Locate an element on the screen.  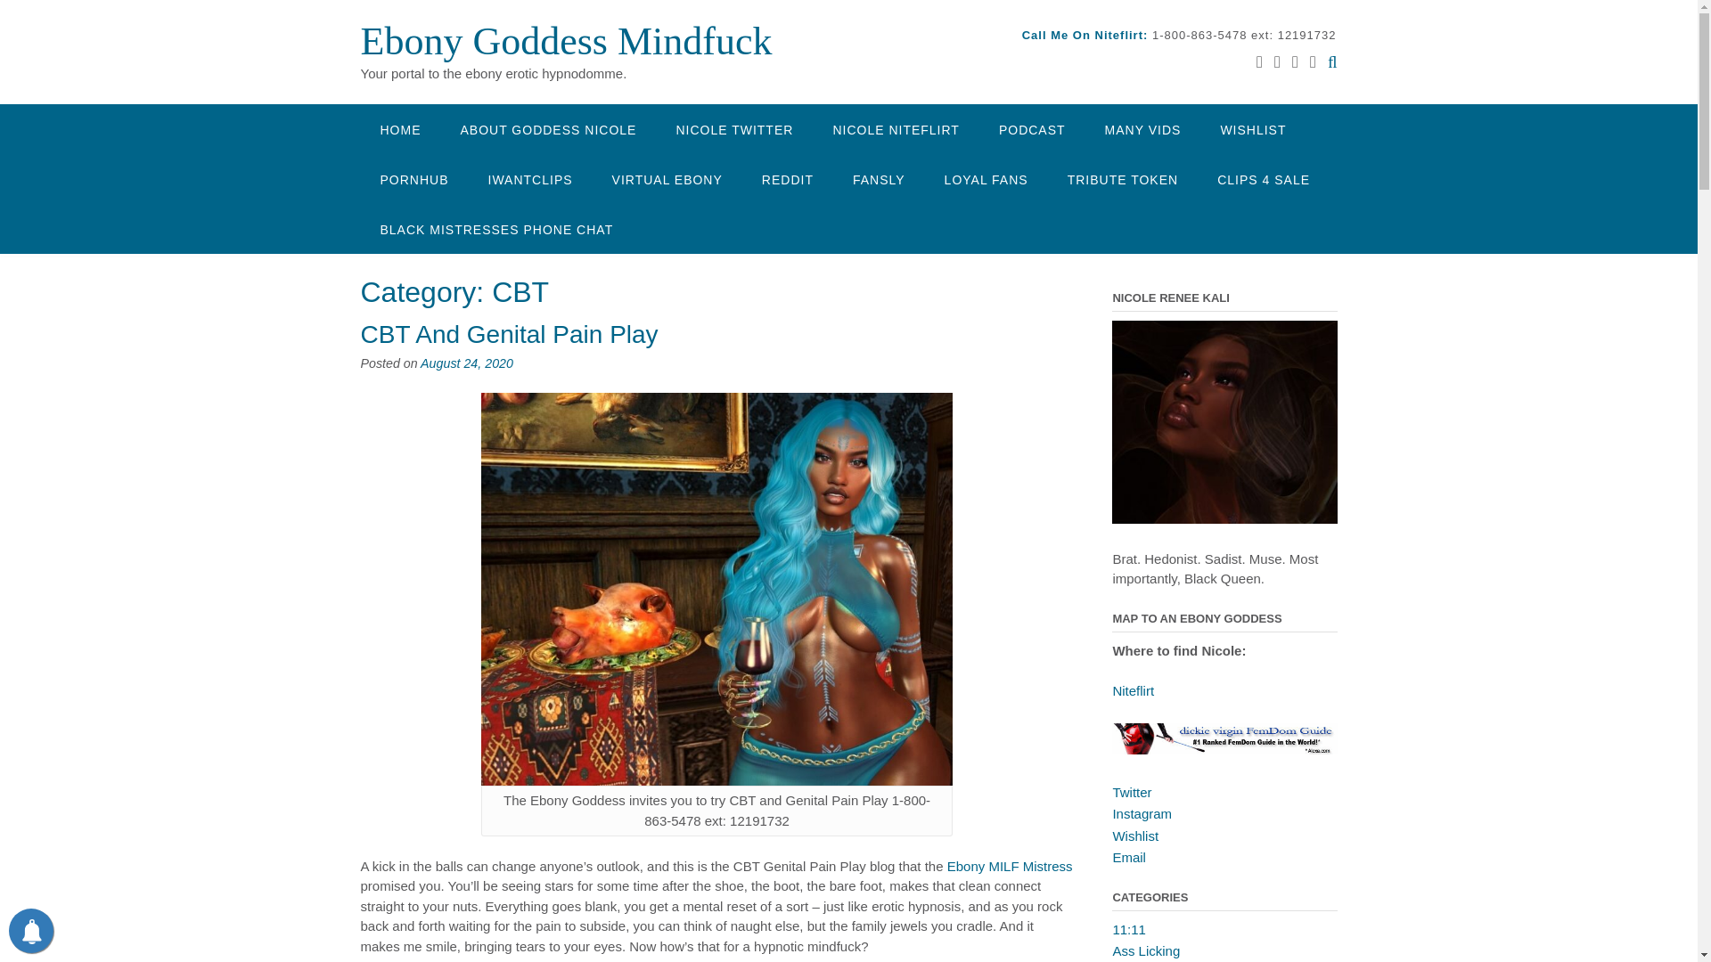
CLIPS 4 SALE is located at coordinates (1264, 178).